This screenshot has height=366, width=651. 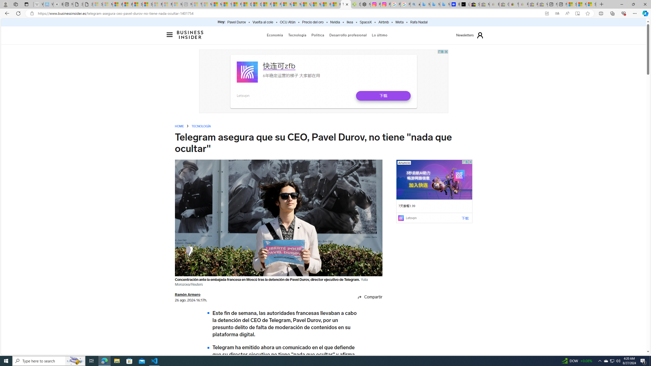 What do you see at coordinates (335, 22) in the screenshot?
I see `Nvidia` at bounding box center [335, 22].